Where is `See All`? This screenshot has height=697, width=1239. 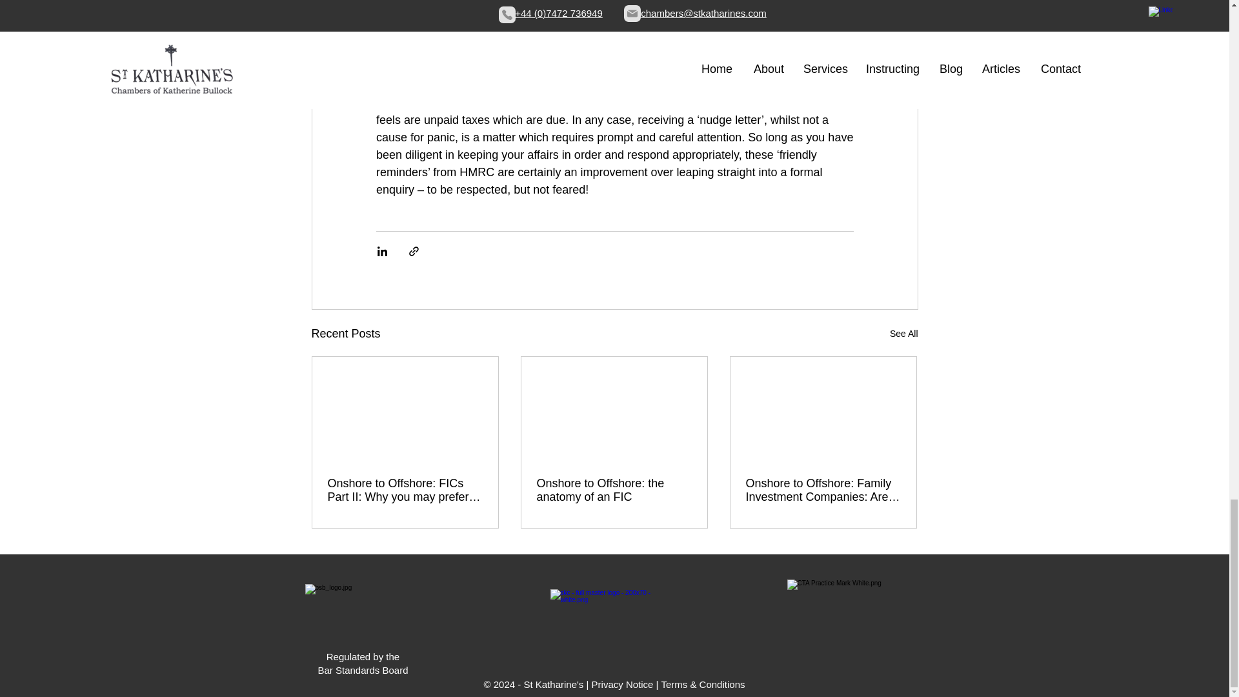 See All is located at coordinates (903, 334).